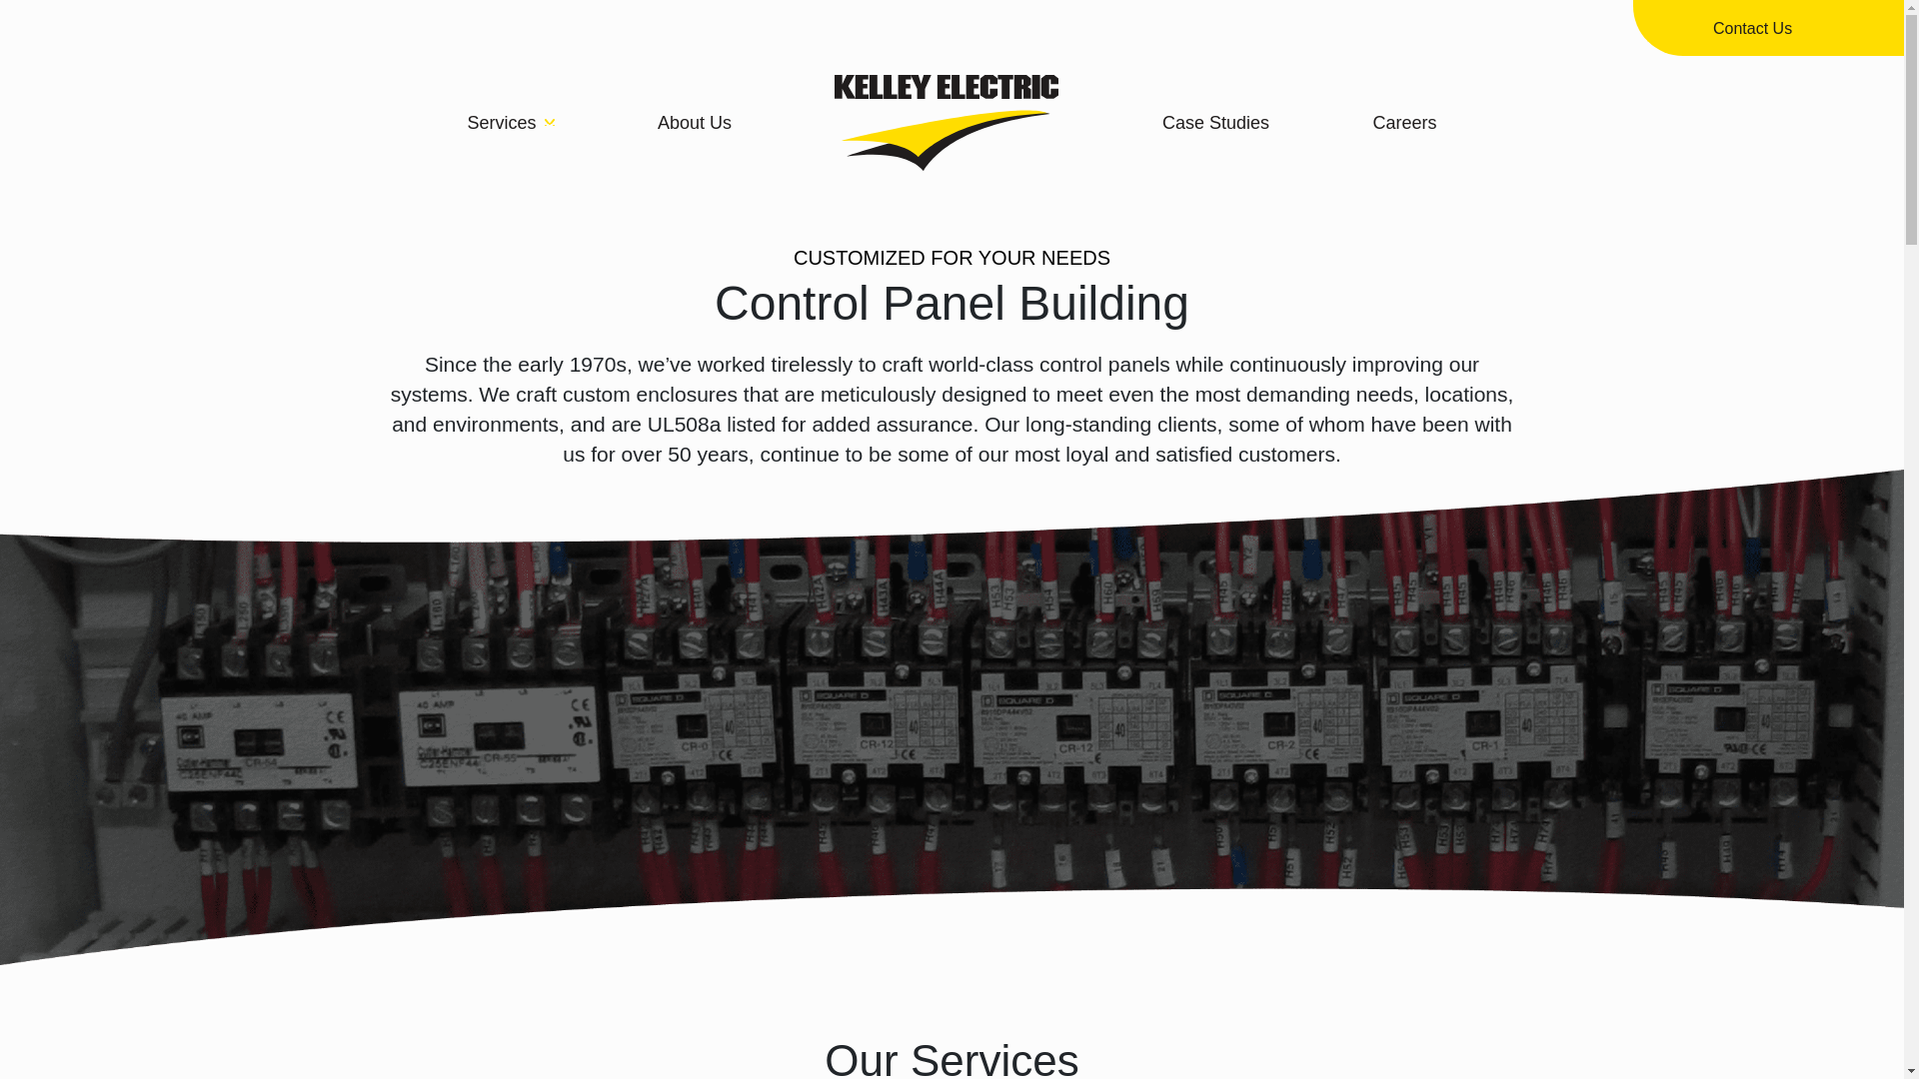  What do you see at coordinates (1215, 123) in the screenshot?
I see `Case Studies` at bounding box center [1215, 123].